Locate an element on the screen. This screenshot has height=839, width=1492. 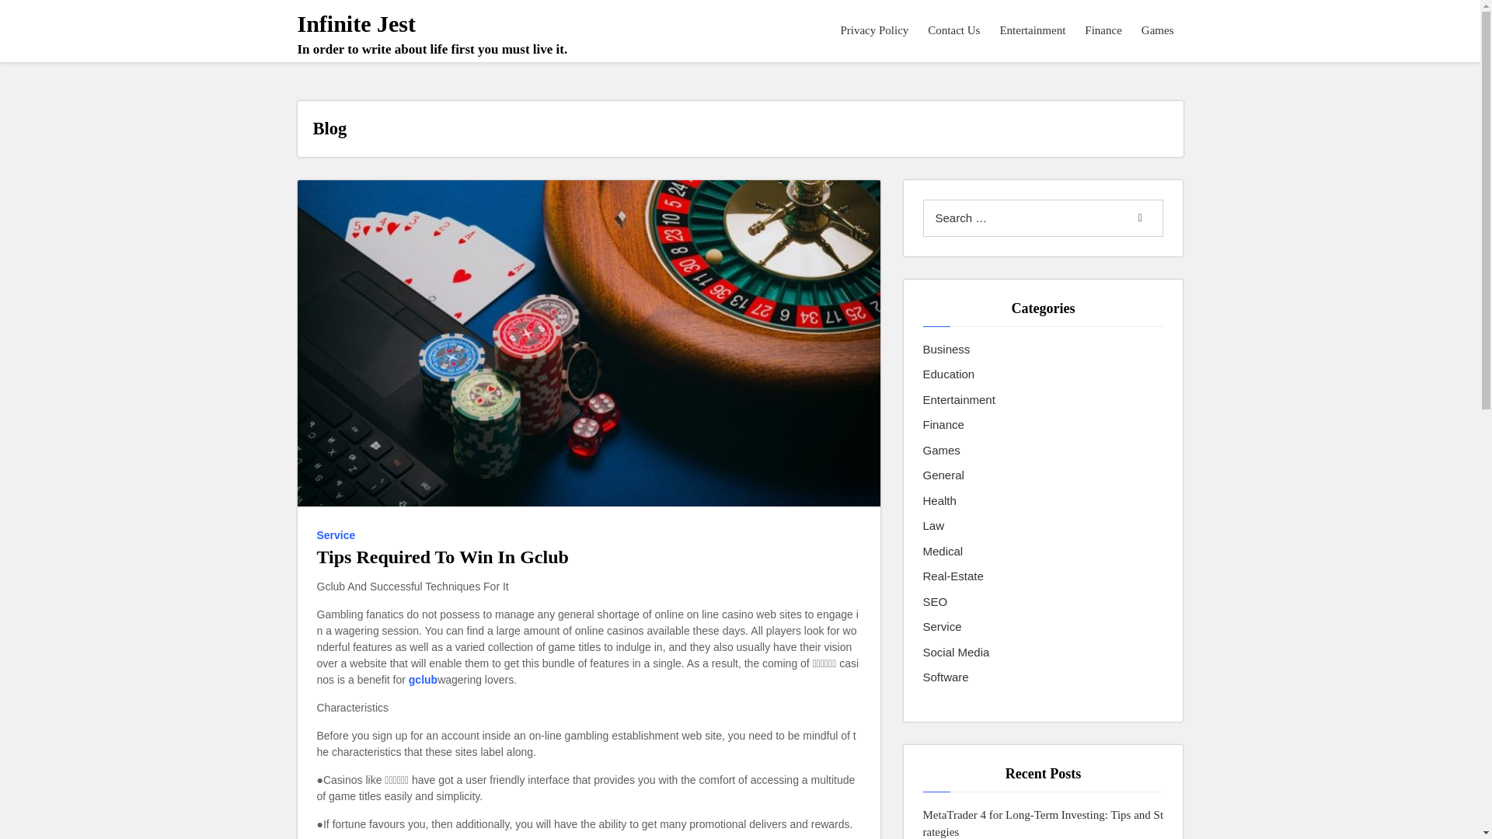
Education is located at coordinates (950, 374).